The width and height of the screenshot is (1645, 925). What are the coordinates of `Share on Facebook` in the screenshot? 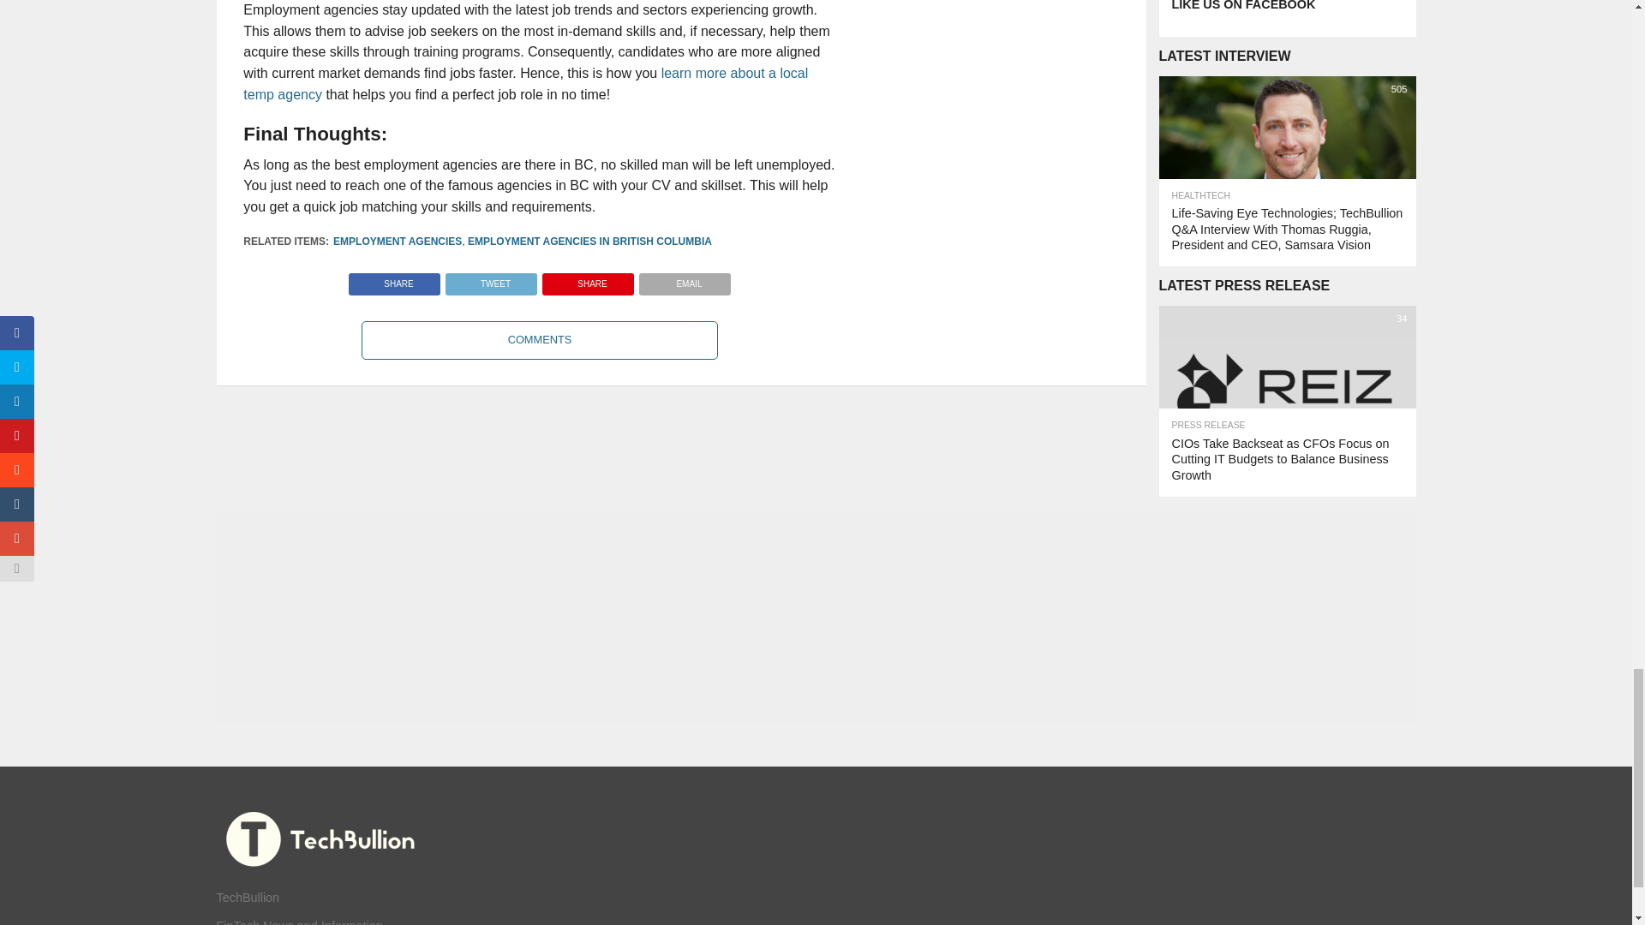 It's located at (394, 279).